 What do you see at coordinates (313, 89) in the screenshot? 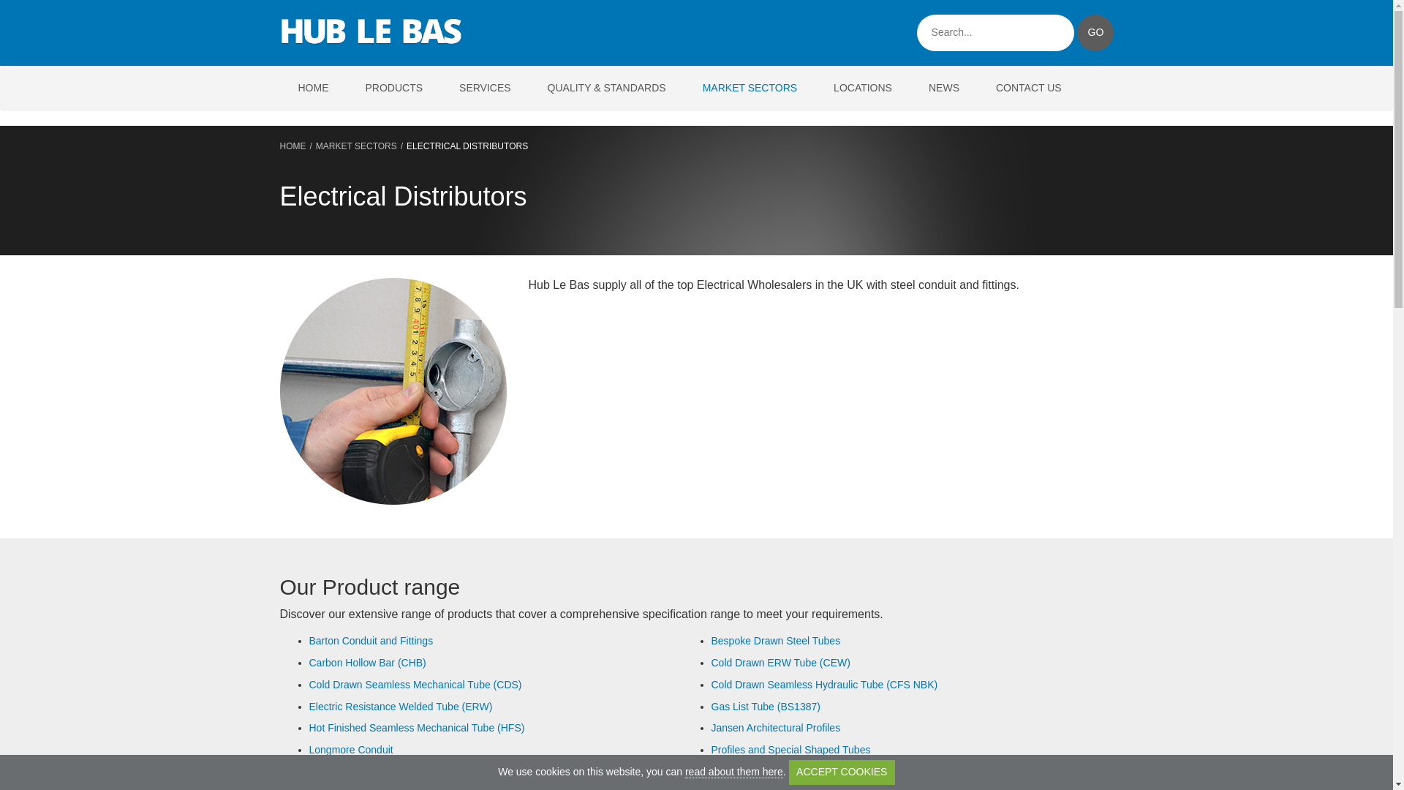
I see `HOME` at bounding box center [313, 89].